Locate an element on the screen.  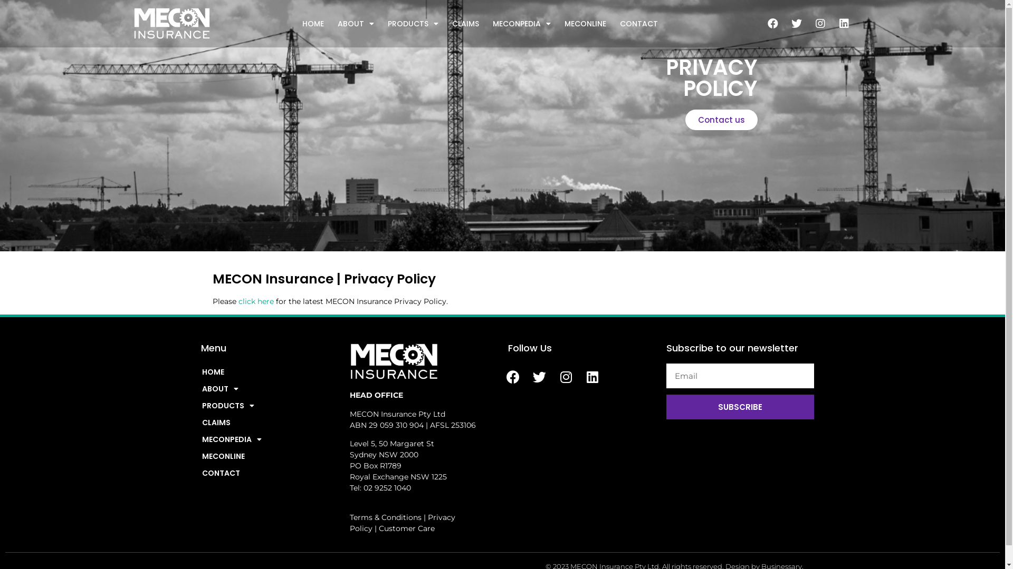
HOME is located at coordinates (313, 24).